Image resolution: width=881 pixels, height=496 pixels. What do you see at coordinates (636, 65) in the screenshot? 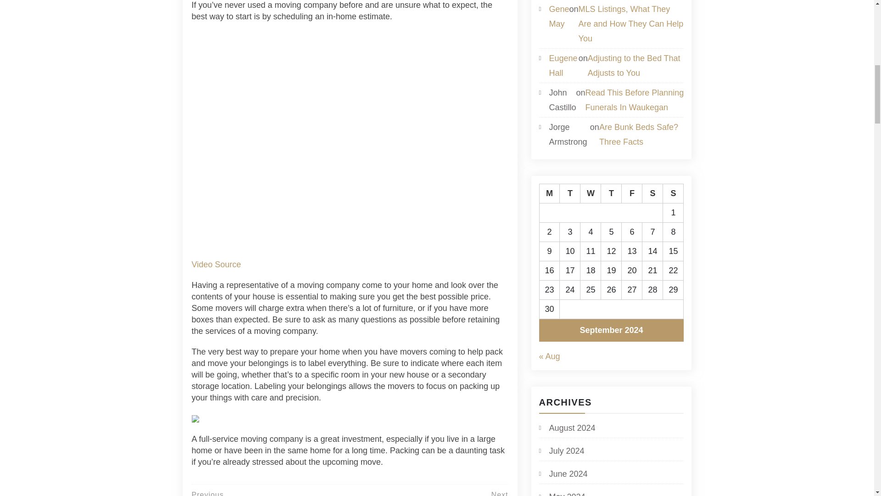
I see `Adjusting to the Bed That Adjusts to You` at bounding box center [636, 65].